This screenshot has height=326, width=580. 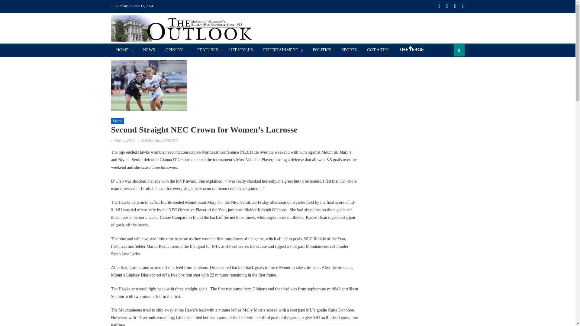 I want to click on THE VERGE, so click(x=411, y=51).